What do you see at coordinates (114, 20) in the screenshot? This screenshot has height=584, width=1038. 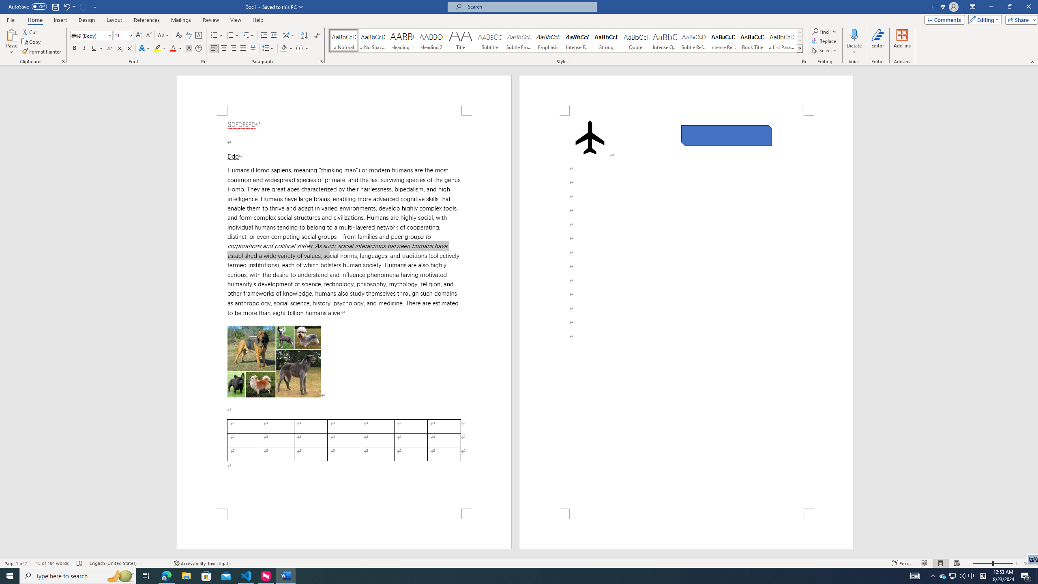 I see `Layout` at bounding box center [114, 20].